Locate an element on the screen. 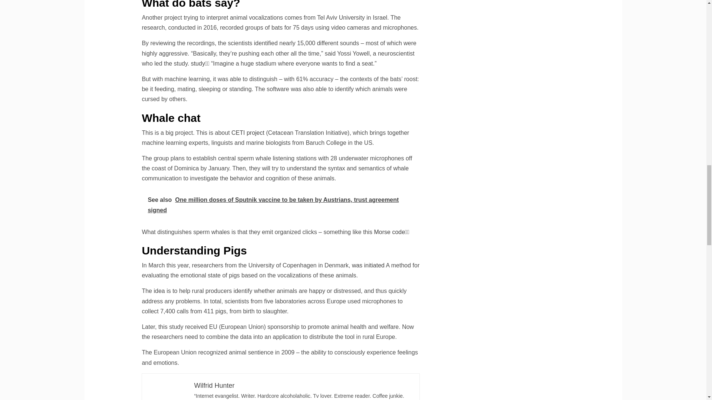  was initiated is located at coordinates (368, 265).